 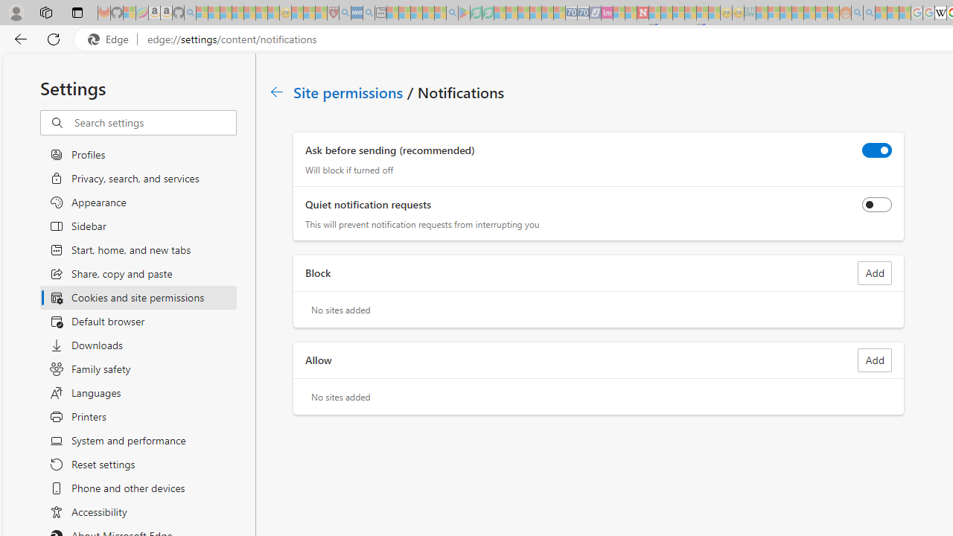 I want to click on NCL Adult Asthma Inhaler Choice Guideline - Sleeping, so click(x=357, y=13).